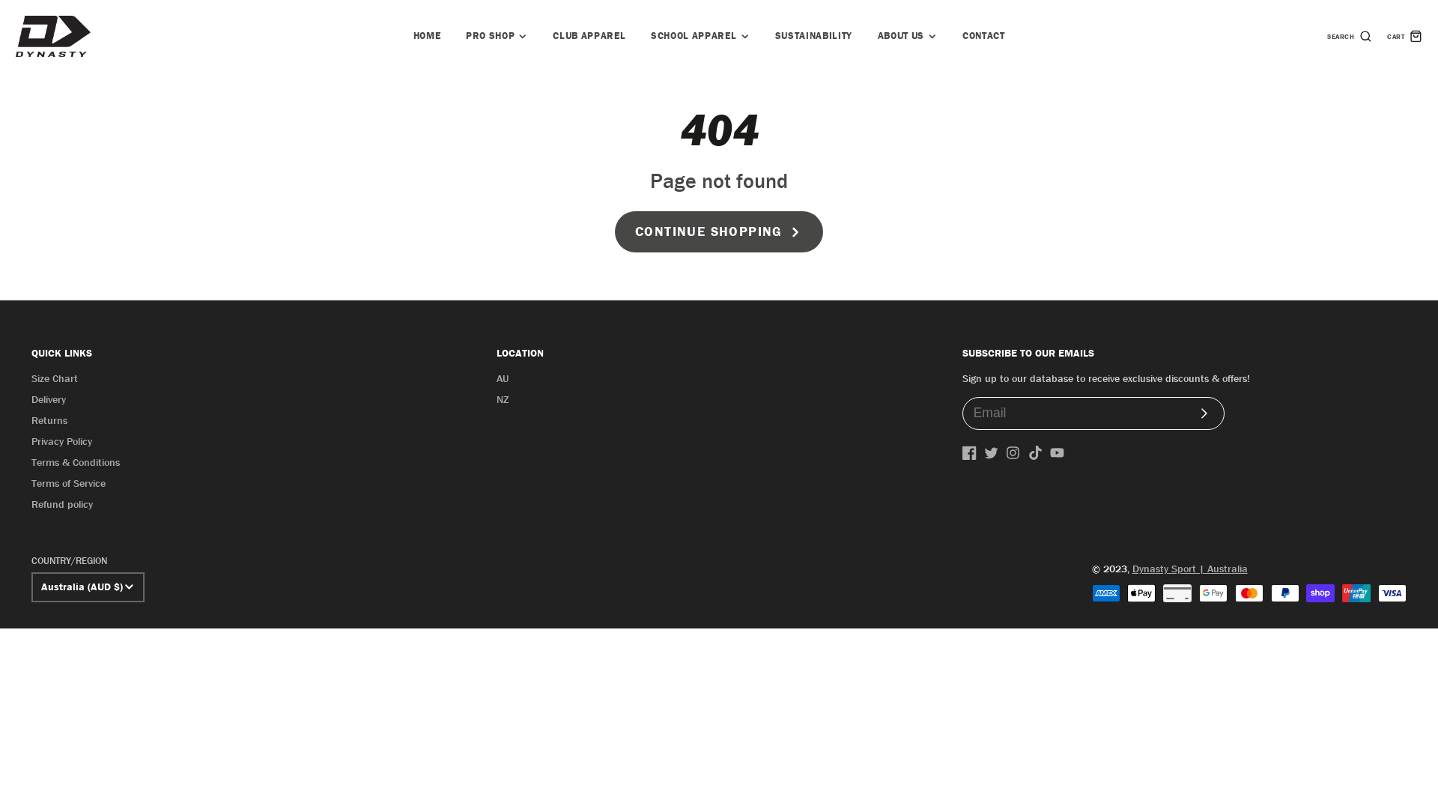  Describe the element at coordinates (1350, 36) in the screenshot. I see `SEARCH` at that location.